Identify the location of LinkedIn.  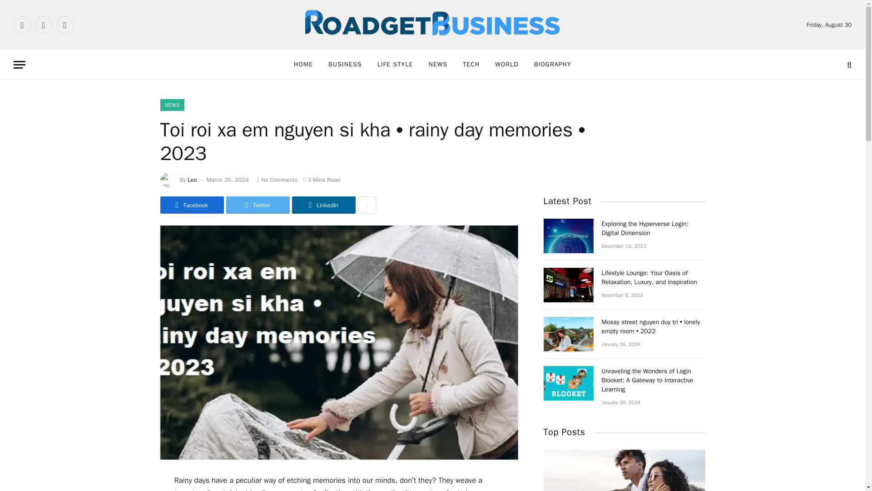
(323, 205).